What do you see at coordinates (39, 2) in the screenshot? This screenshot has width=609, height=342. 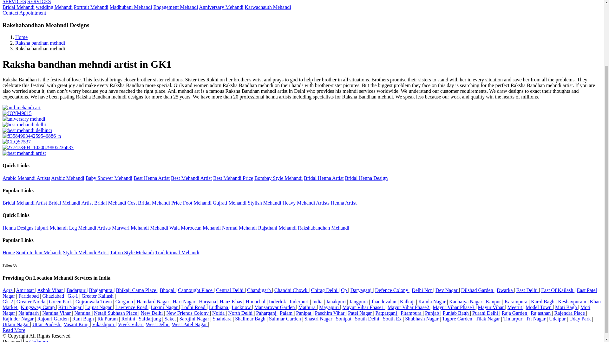 I see `SERVICES` at bounding box center [39, 2].